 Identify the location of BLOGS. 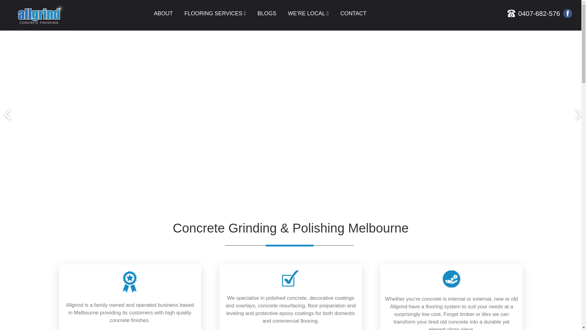
(266, 15).